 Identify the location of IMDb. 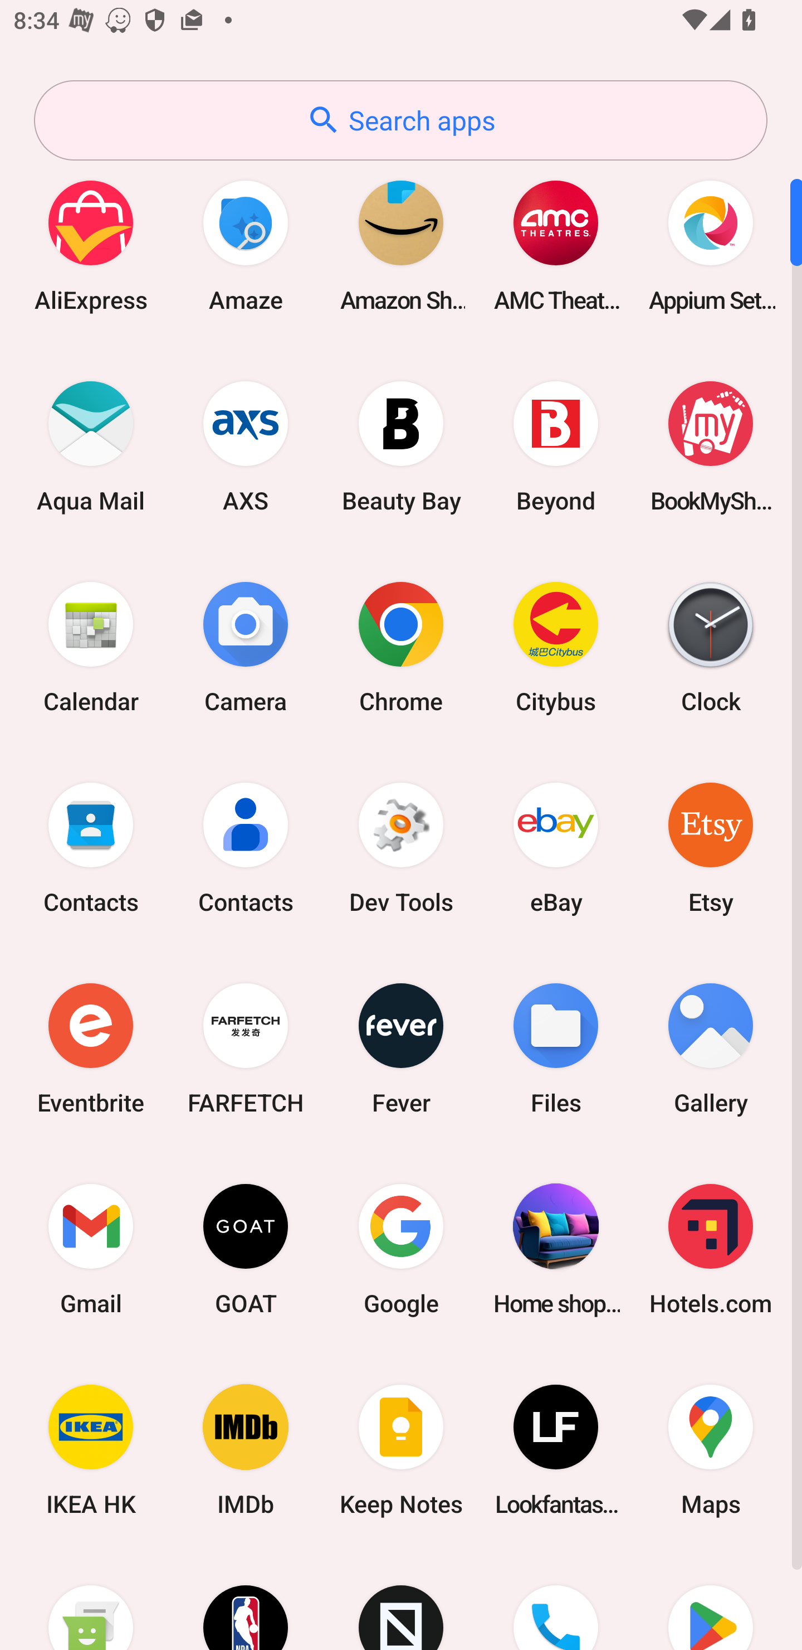
(246, 1450).